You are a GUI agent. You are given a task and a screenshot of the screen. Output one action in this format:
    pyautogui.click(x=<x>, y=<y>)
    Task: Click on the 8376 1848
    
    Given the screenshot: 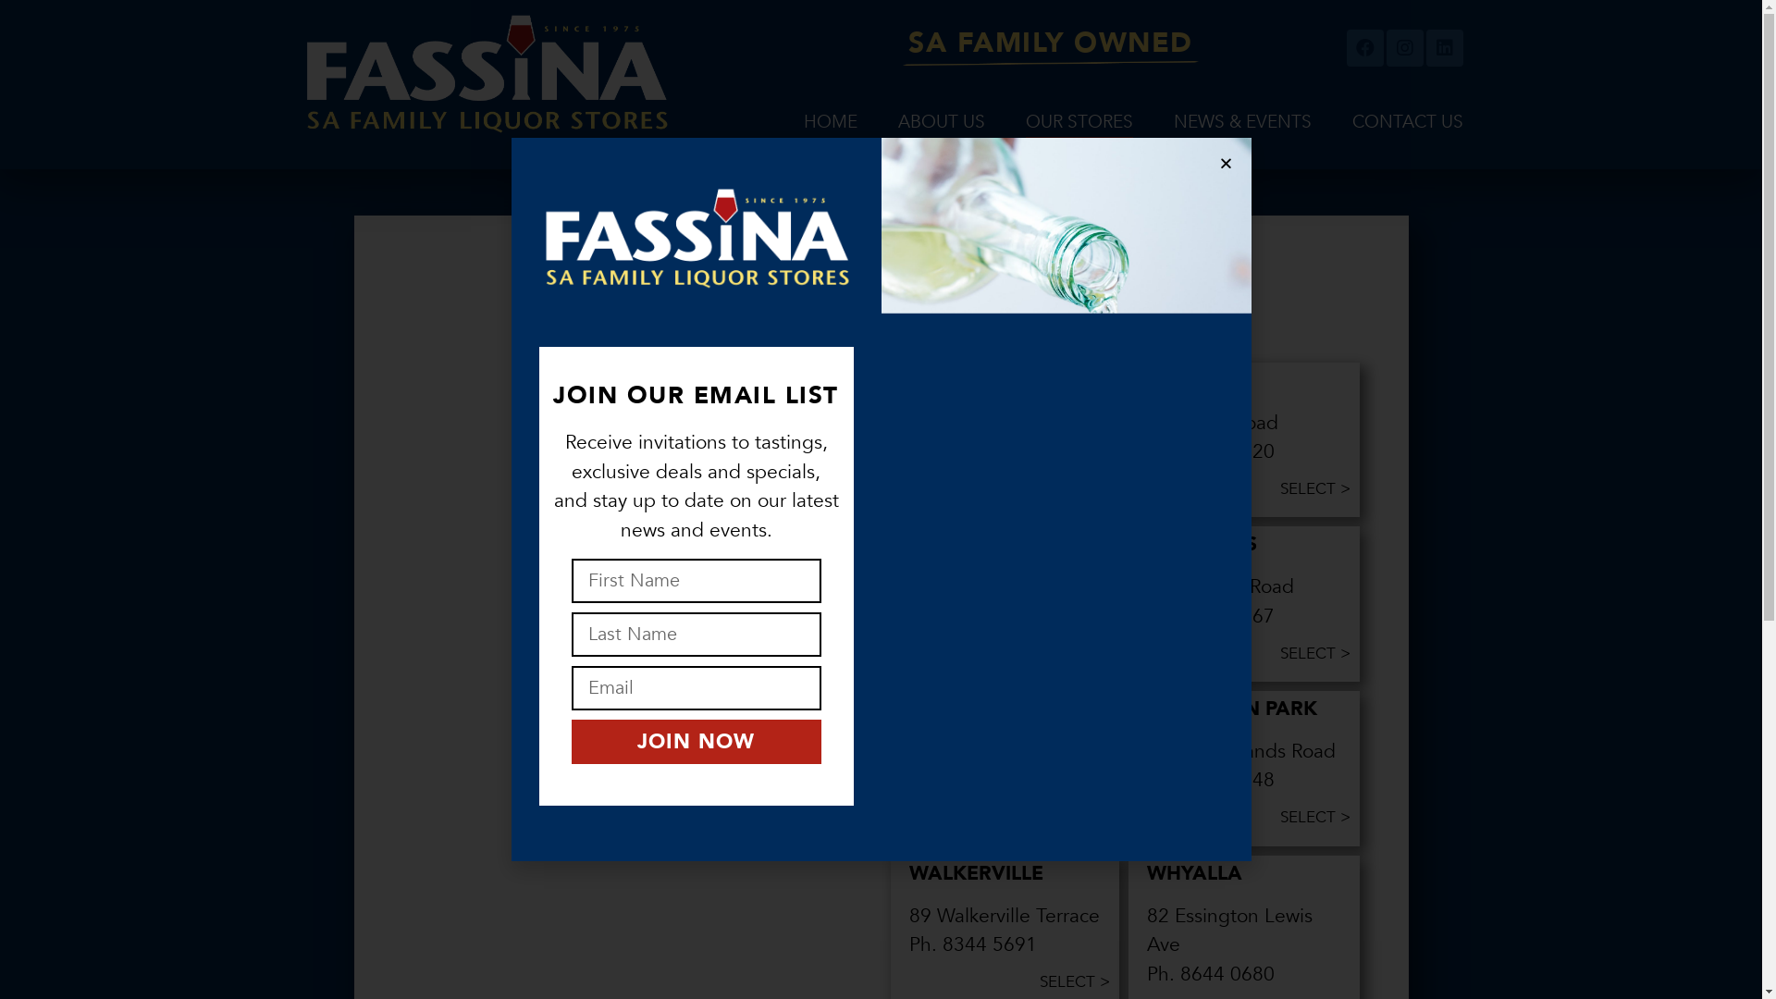 What is the action you would take?
    pyautogui.click(x=1227, y=781)
    